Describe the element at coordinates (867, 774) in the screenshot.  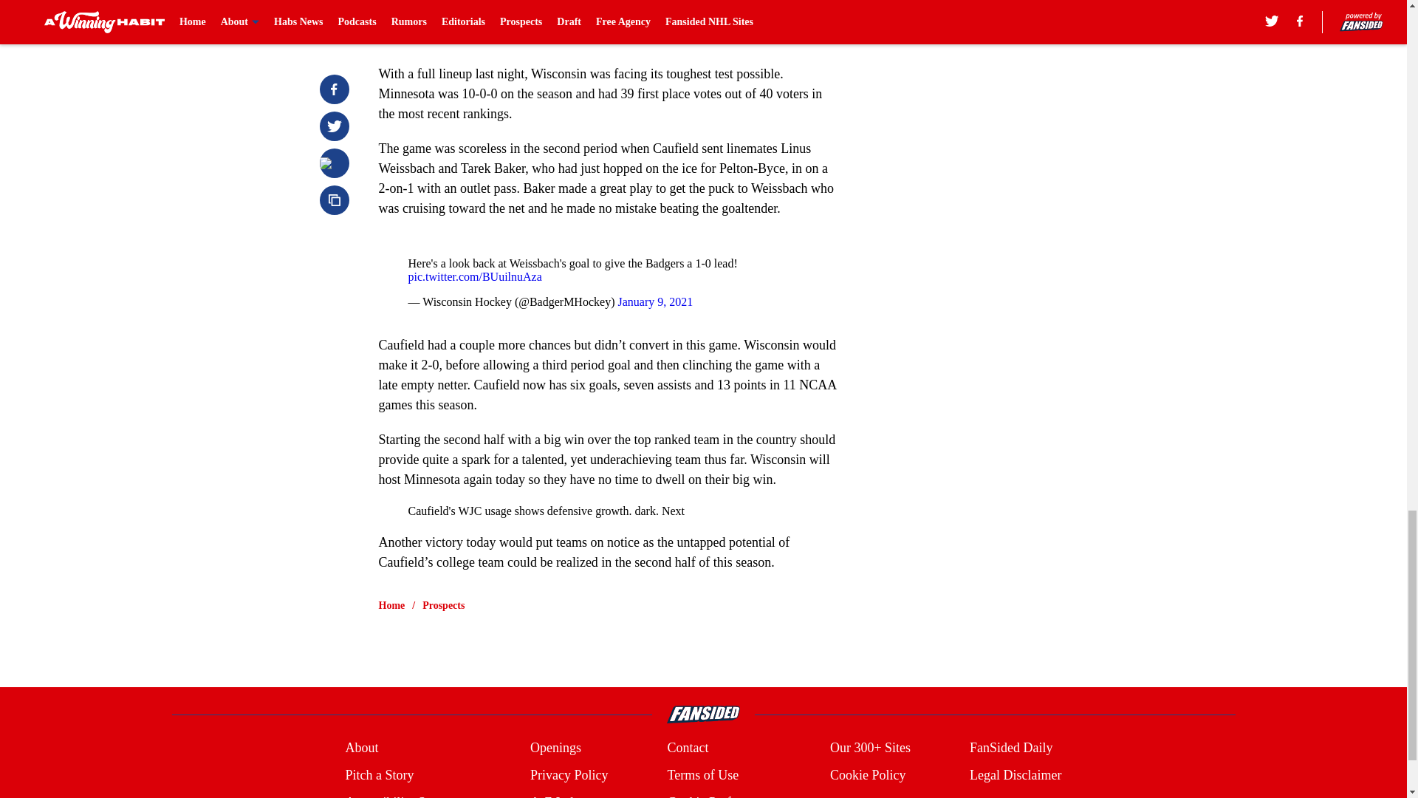
I see `Cookie Policy` at that location.